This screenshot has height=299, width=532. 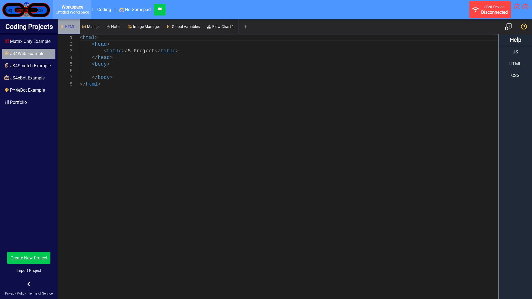 What do you see at coordinates (92, 27) in the screenshot?
I see `Main.js` at bounding box center [92, 27].